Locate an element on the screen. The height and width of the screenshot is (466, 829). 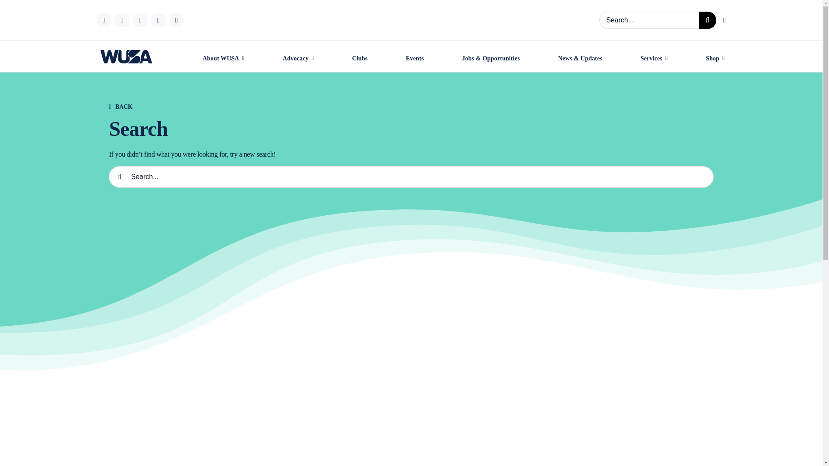
About WUSA is located at coordinates (223, 60).